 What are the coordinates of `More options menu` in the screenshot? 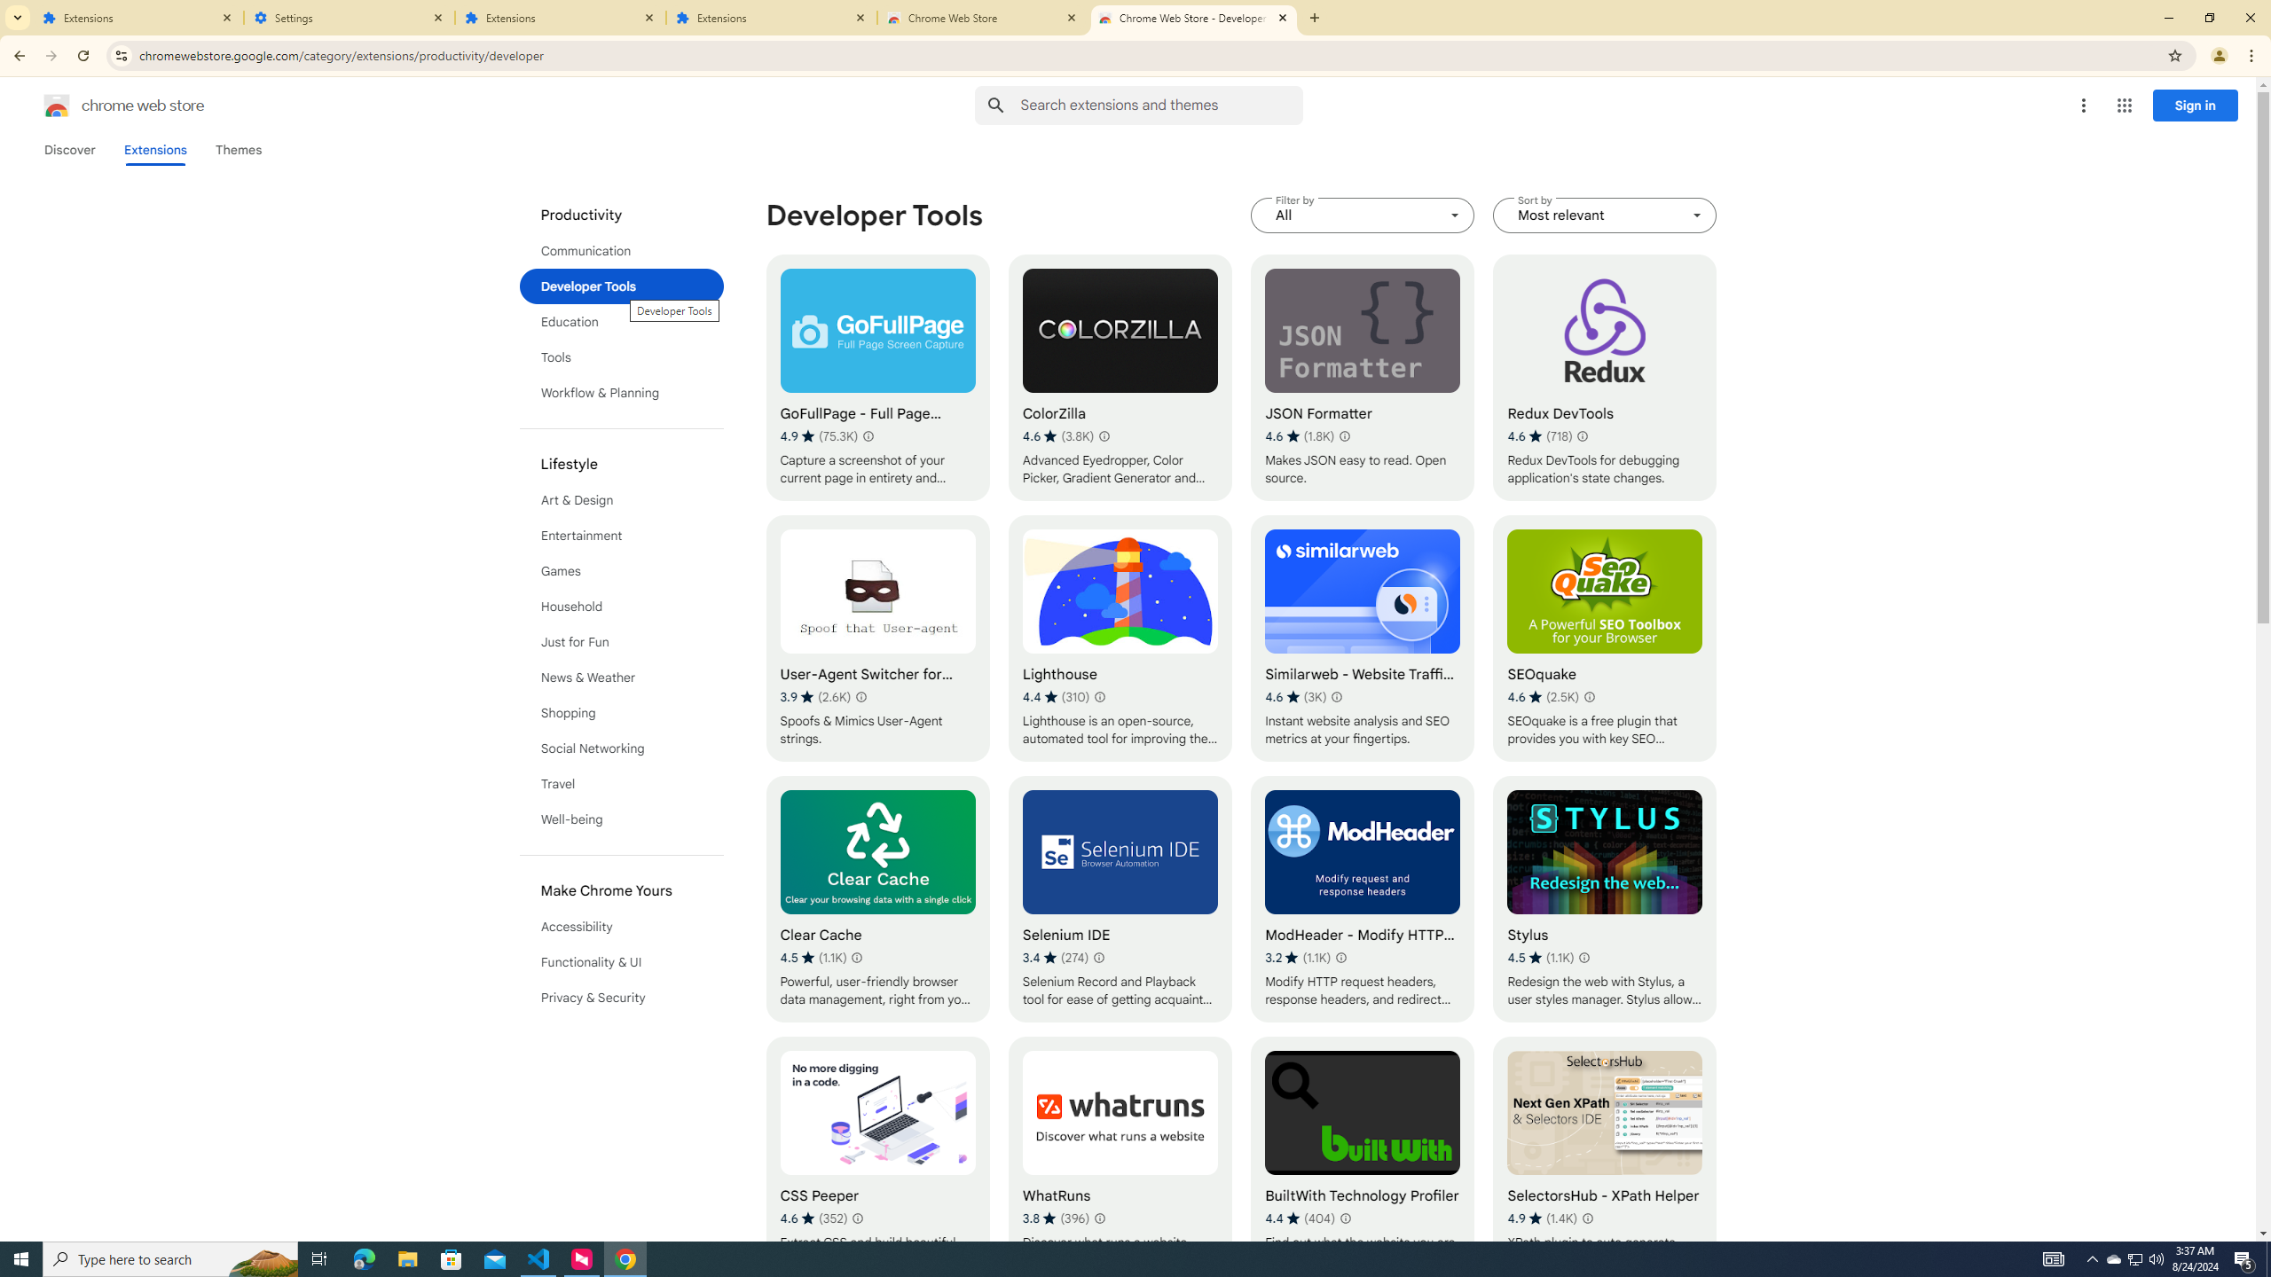 It's located at (2083, 106).